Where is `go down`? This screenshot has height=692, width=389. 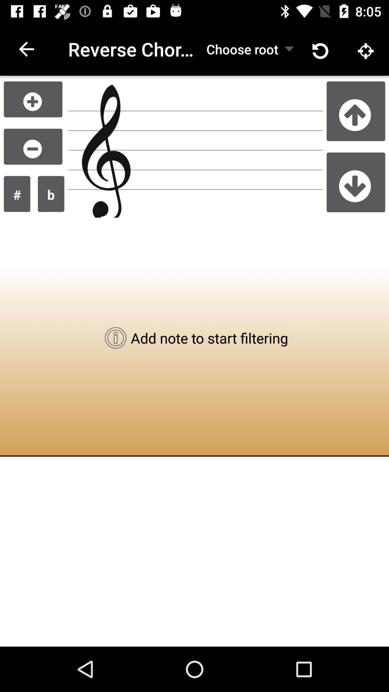 go down is located at coordinates (356, 182).